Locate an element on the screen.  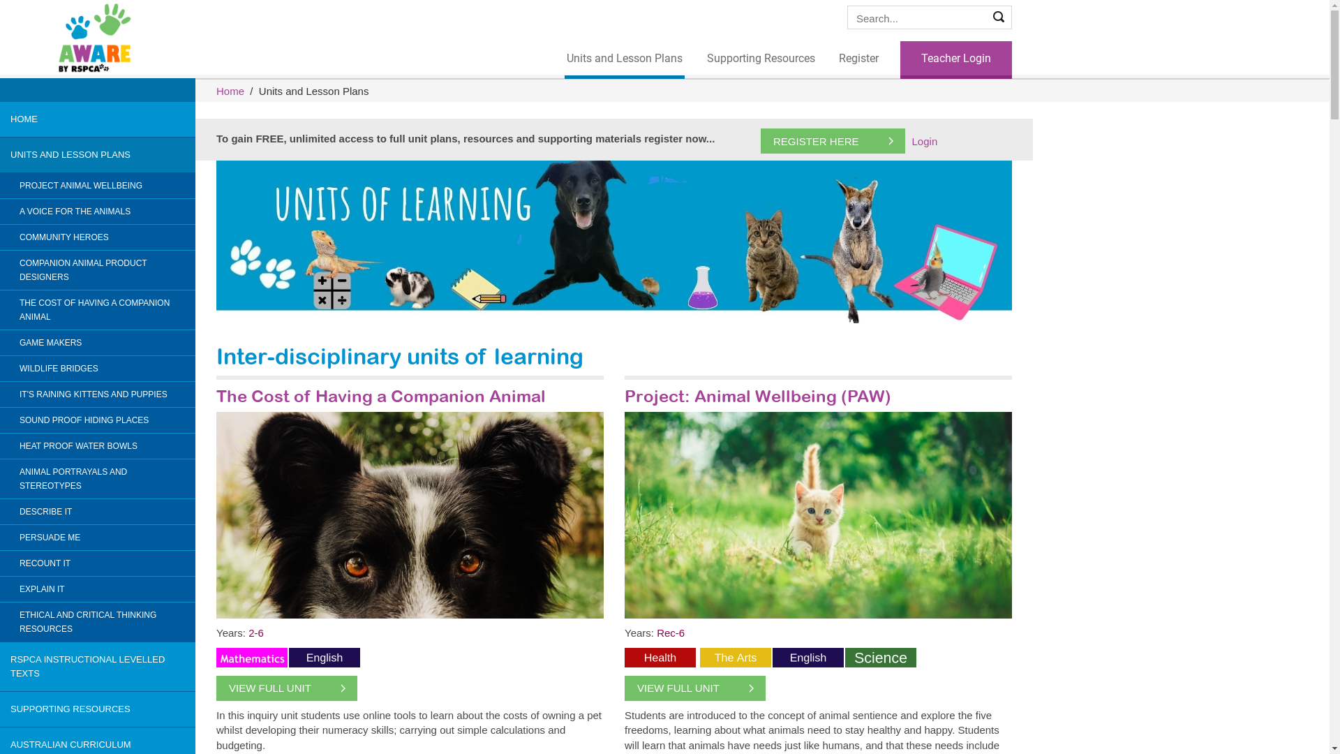
The Cost of Having a Companion Animal  is located at coordinates (383, 396).